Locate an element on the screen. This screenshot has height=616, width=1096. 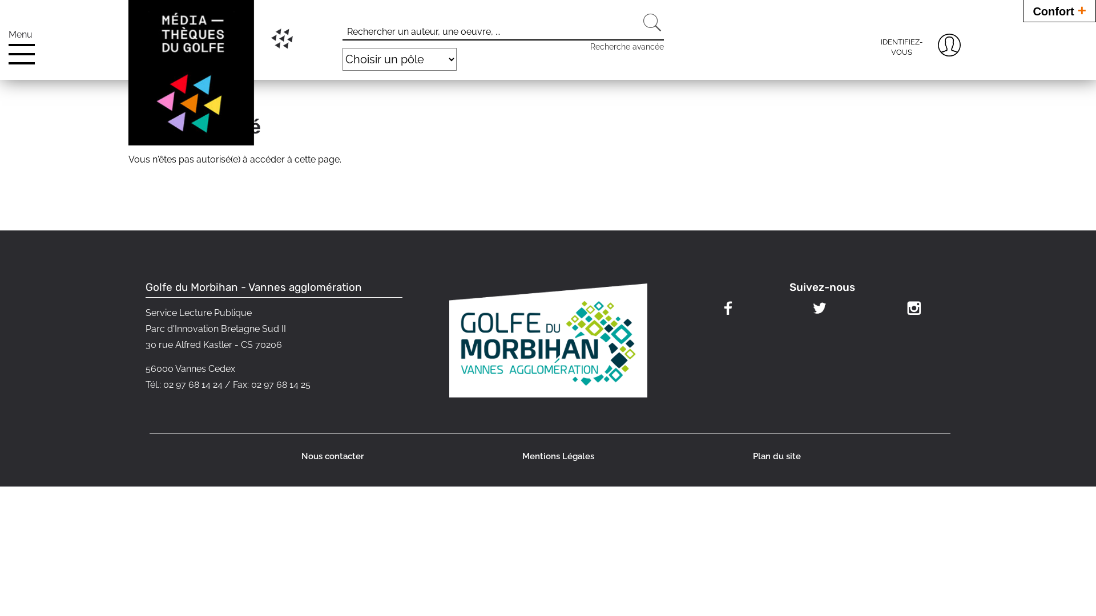
Plan du site is located at coordinates (776, 456).